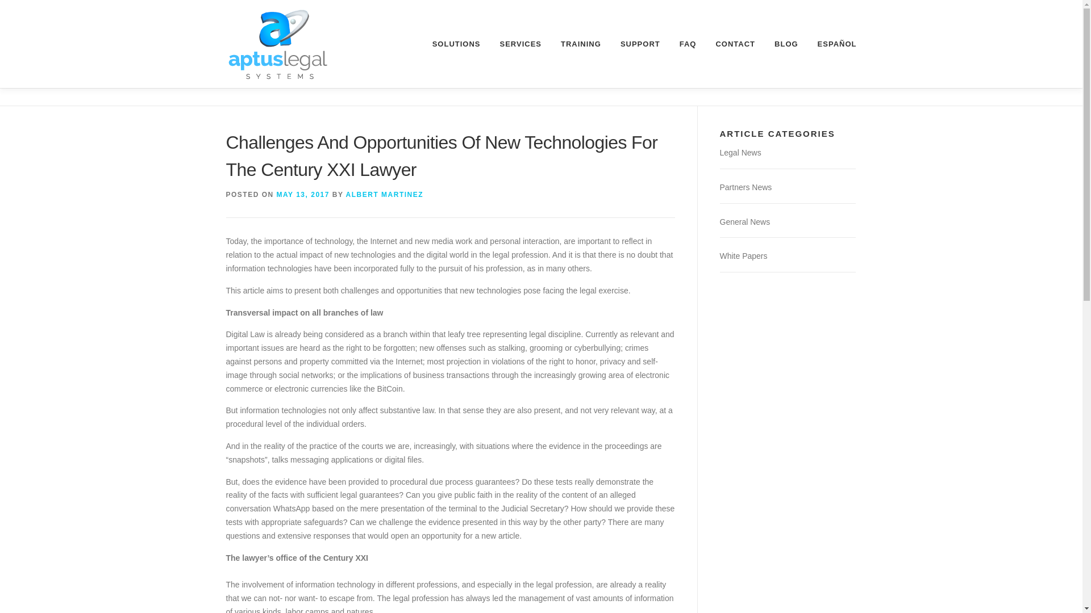 Image resolution: width=1091 pixels, height=613 pixels. What do you see at coordinates (745, 187) in the screenshot?
I see `Partners News` at bounding box center [745, 187].